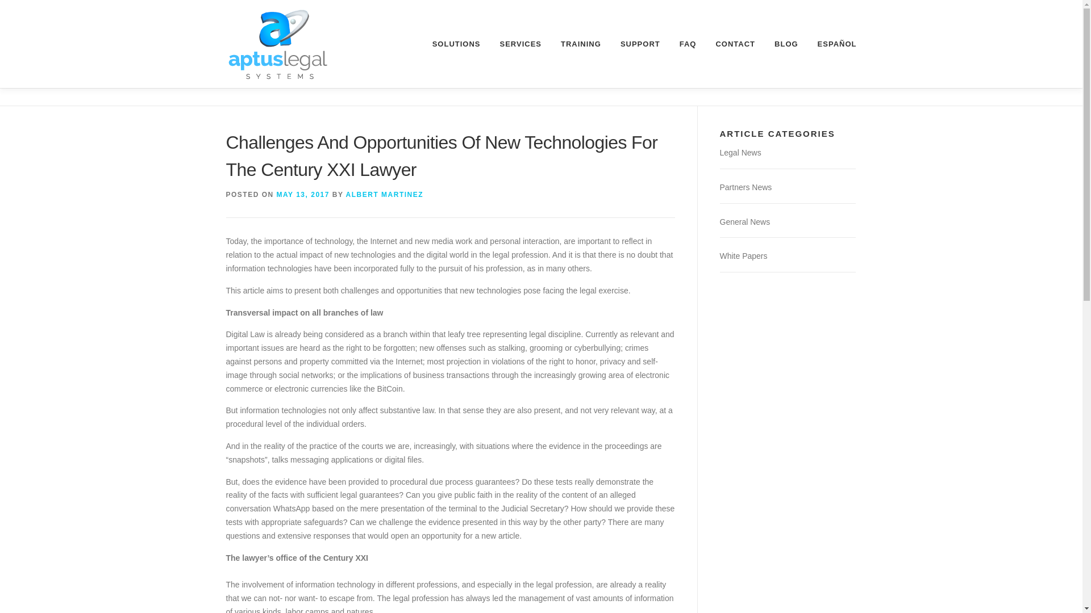 Image resolution: width=1091 pixels, height=613 pixels. What do you see at coordinates (745, 187) in the screenshot?
I see `Partners News` at bounding box center [745, 187].